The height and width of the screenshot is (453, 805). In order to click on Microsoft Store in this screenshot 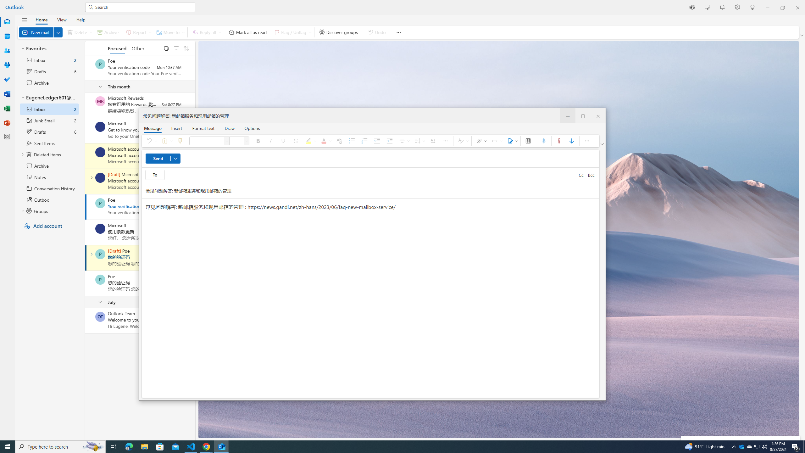, I will do `click(160, 447)`.